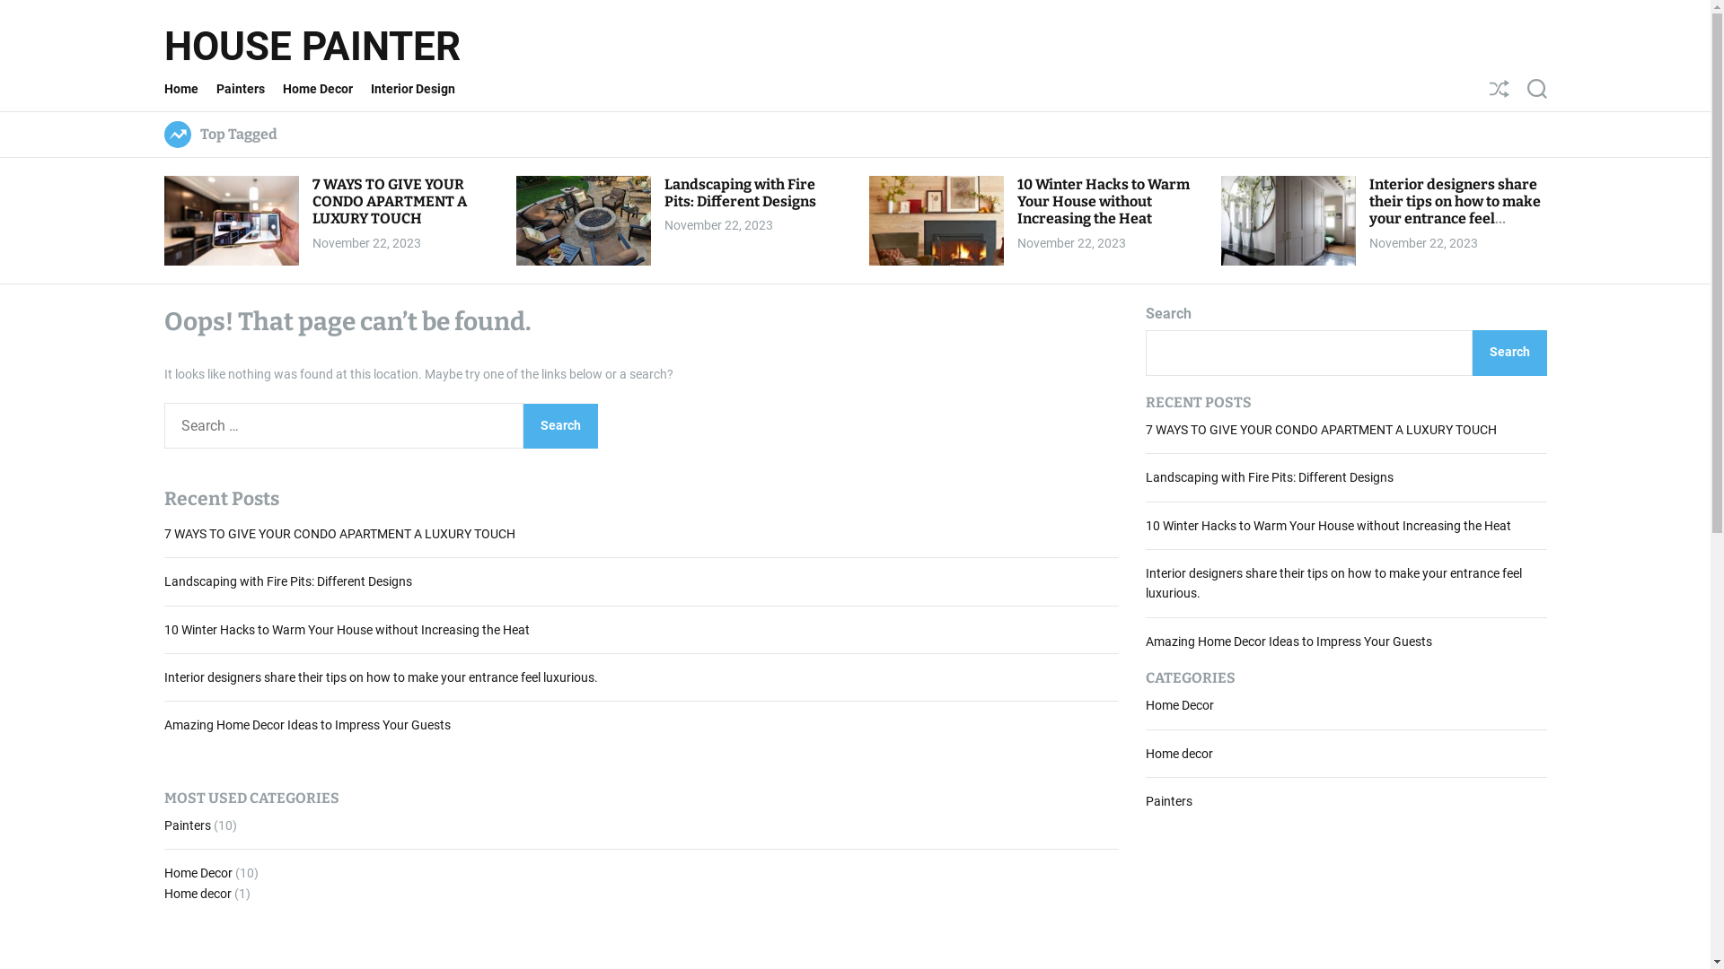 This screenshot has width=1724, height=969. I want to click on Painters, so click(187, 825).